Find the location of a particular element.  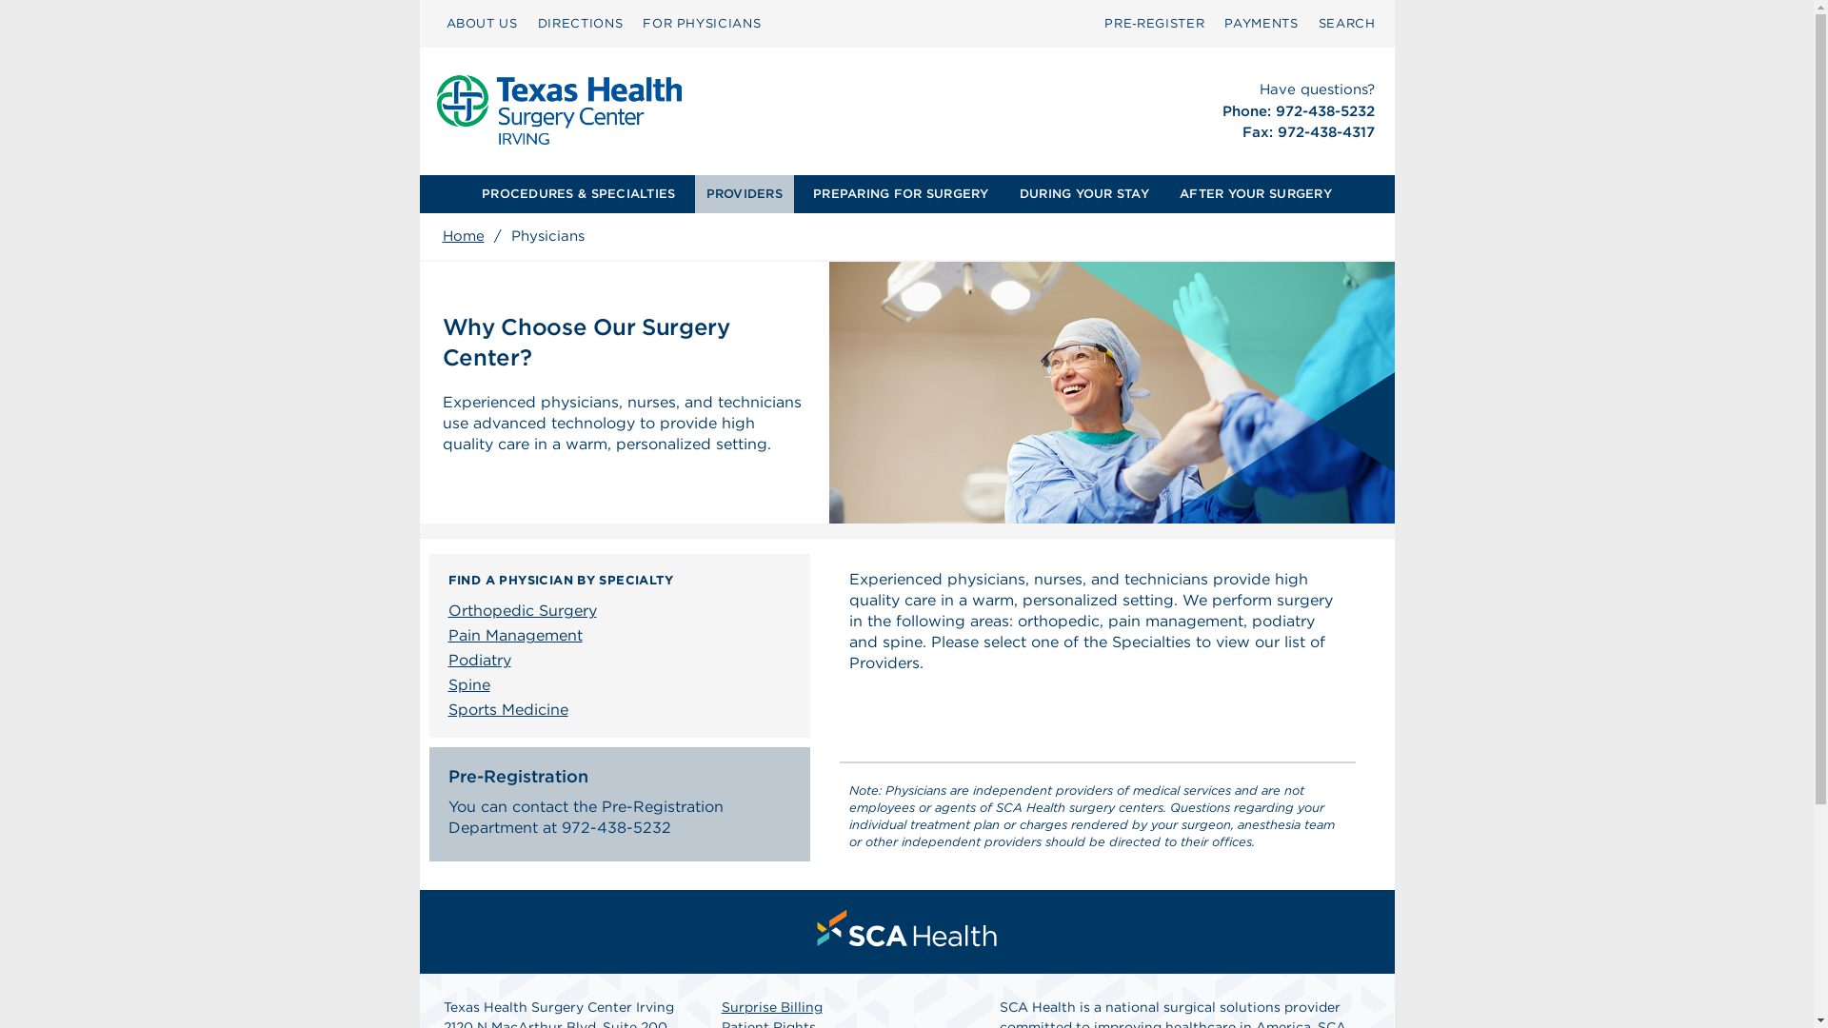

Orthopedic Surgery is located at coordinates (624, 610).